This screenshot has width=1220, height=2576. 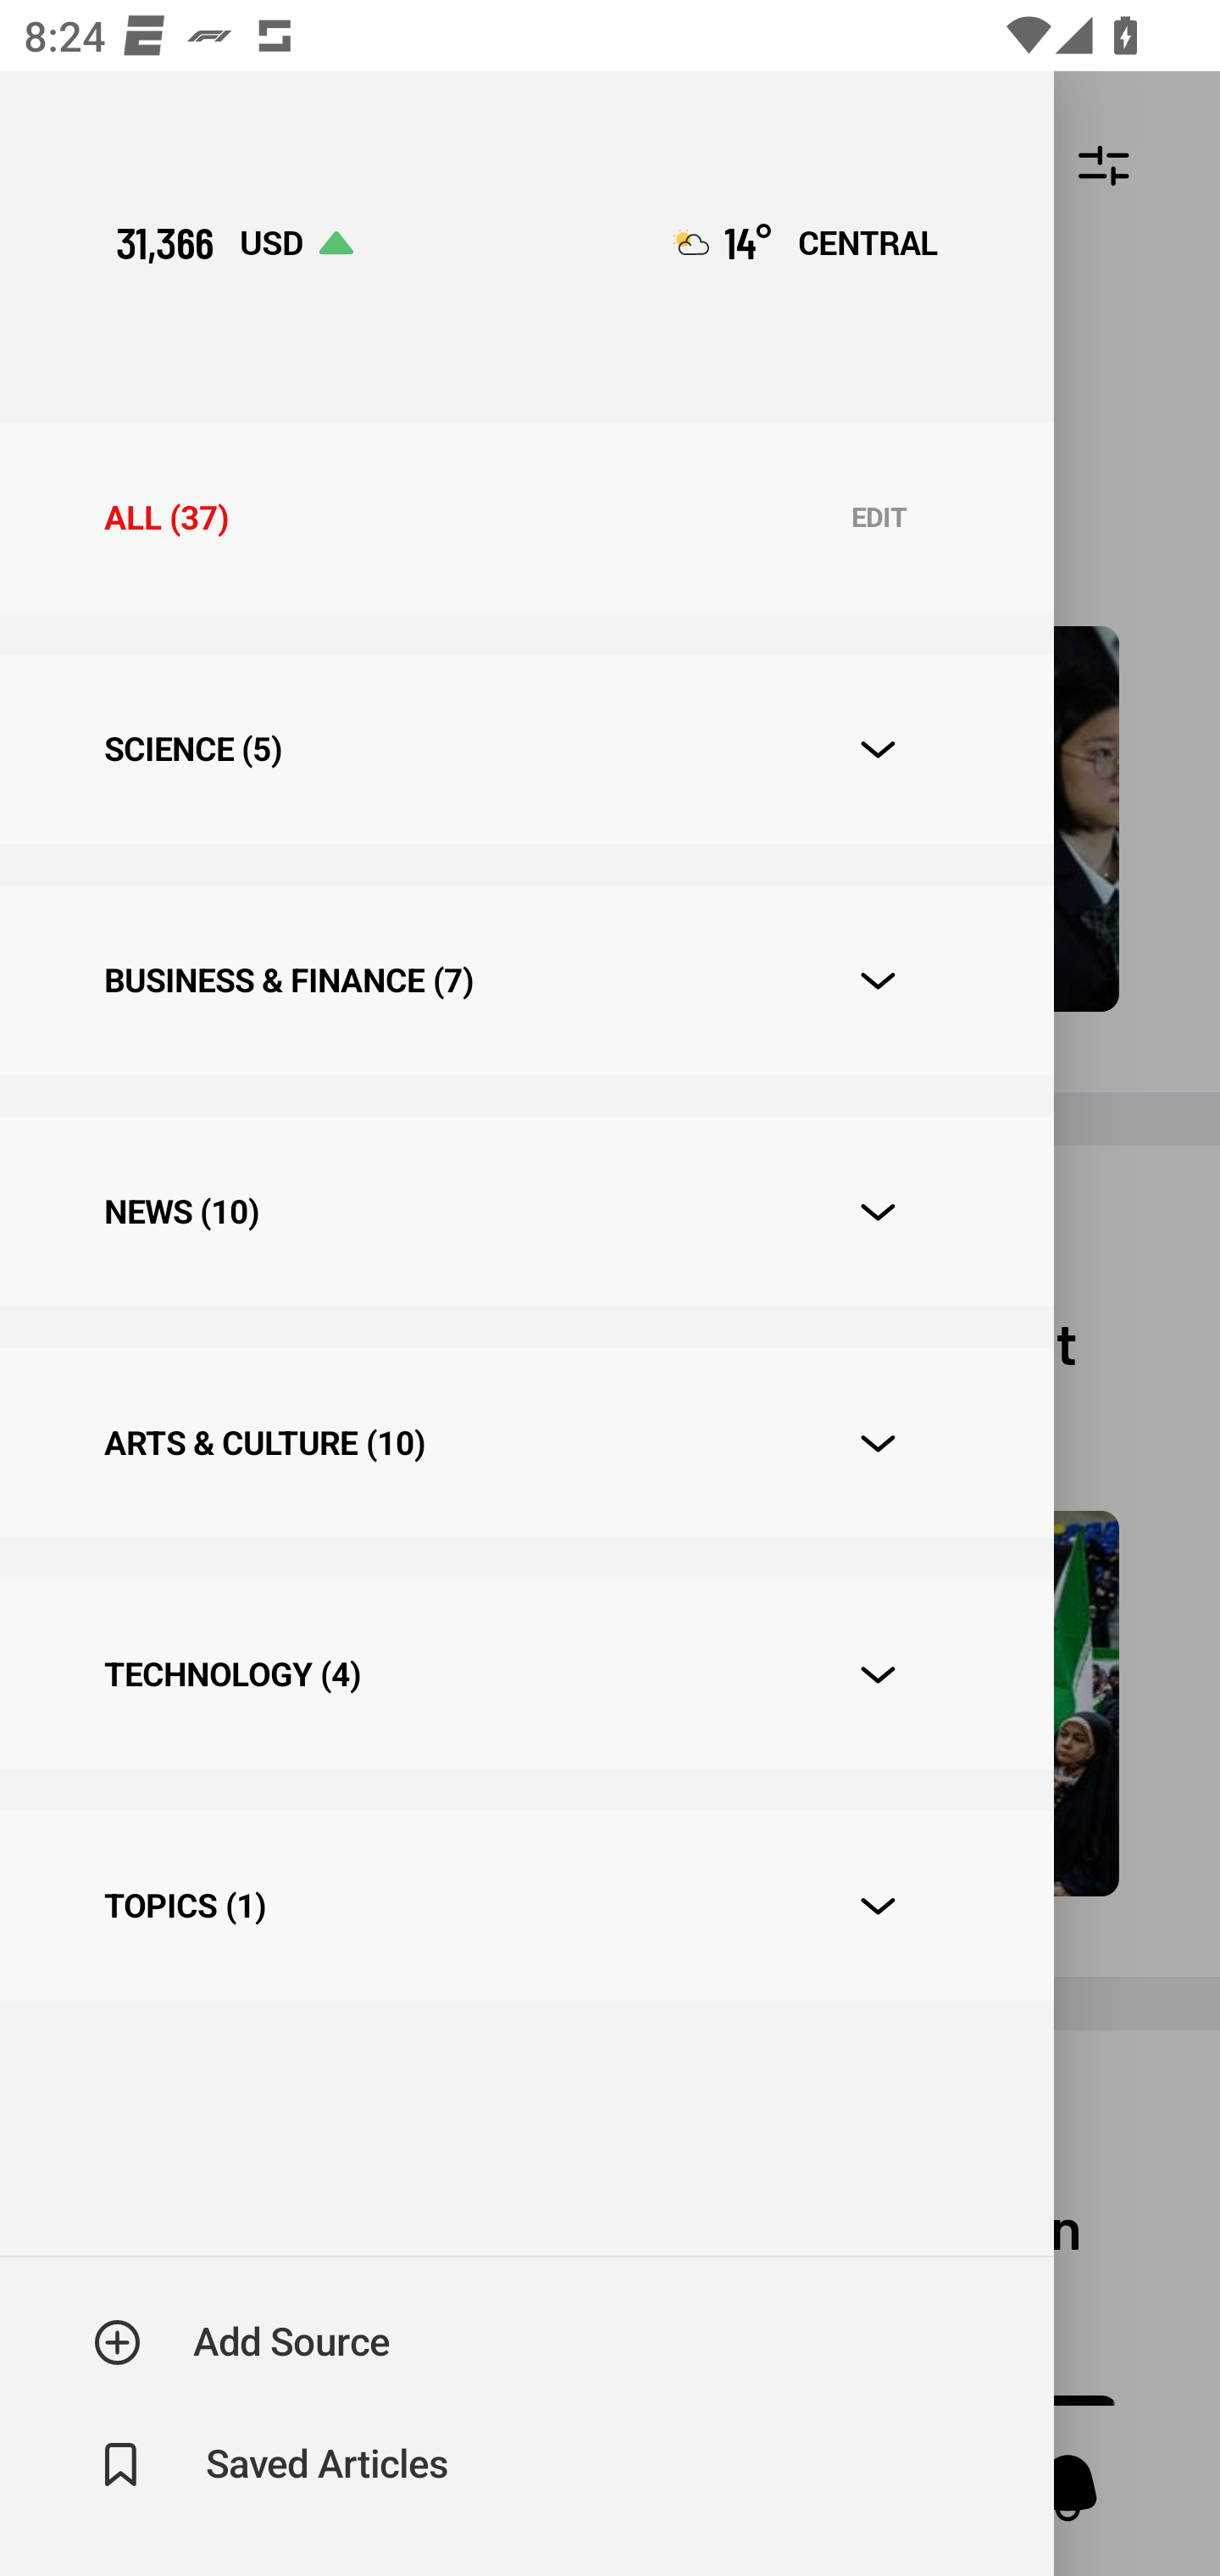 What do you see at coordinates (273, 2465) in the screenshot?
I see `Open Saved News  Saved Articles` at bounding box center [273, 2465].